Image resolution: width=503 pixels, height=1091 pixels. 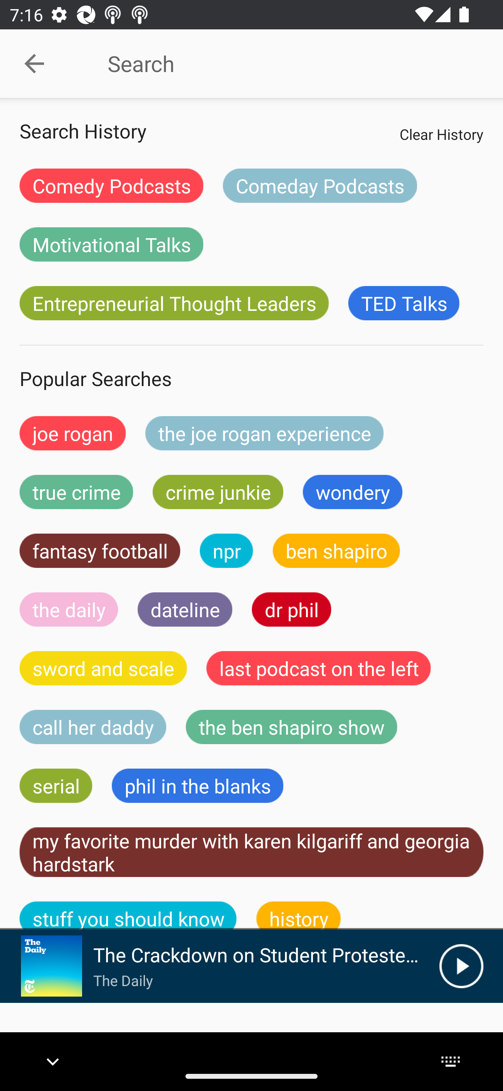 I want to click on Play, so click(x=461, y=966).